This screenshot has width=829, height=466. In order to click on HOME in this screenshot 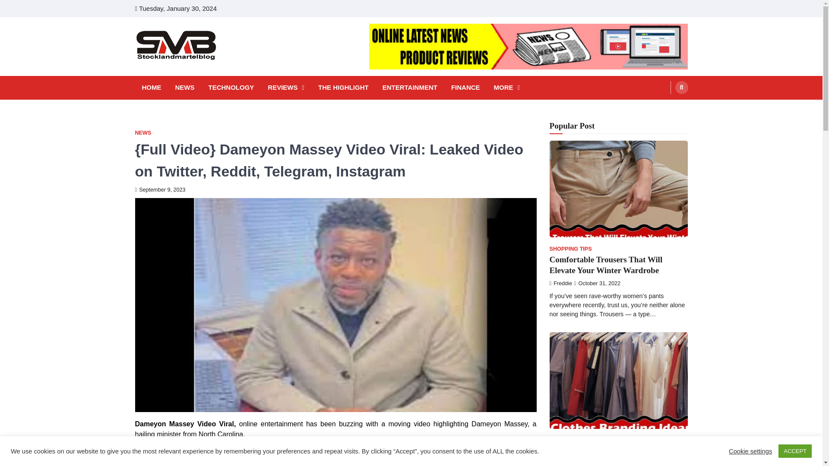, I will do `click(151, 88)`.